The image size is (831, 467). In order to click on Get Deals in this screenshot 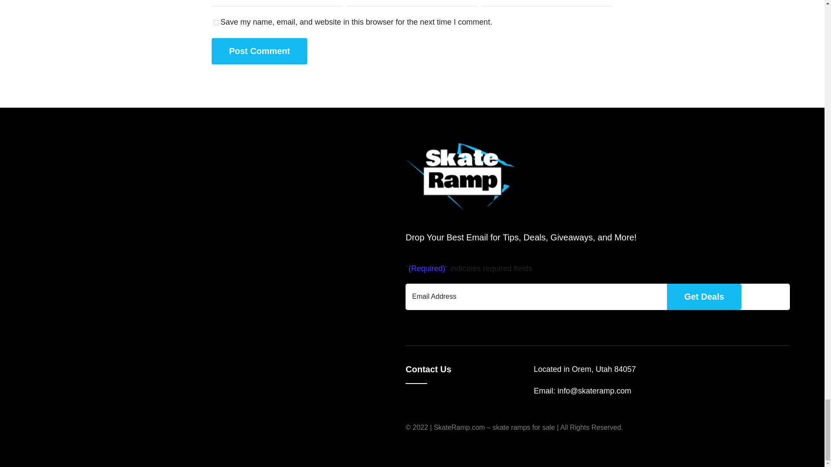, I will do `click(704, 297)`.